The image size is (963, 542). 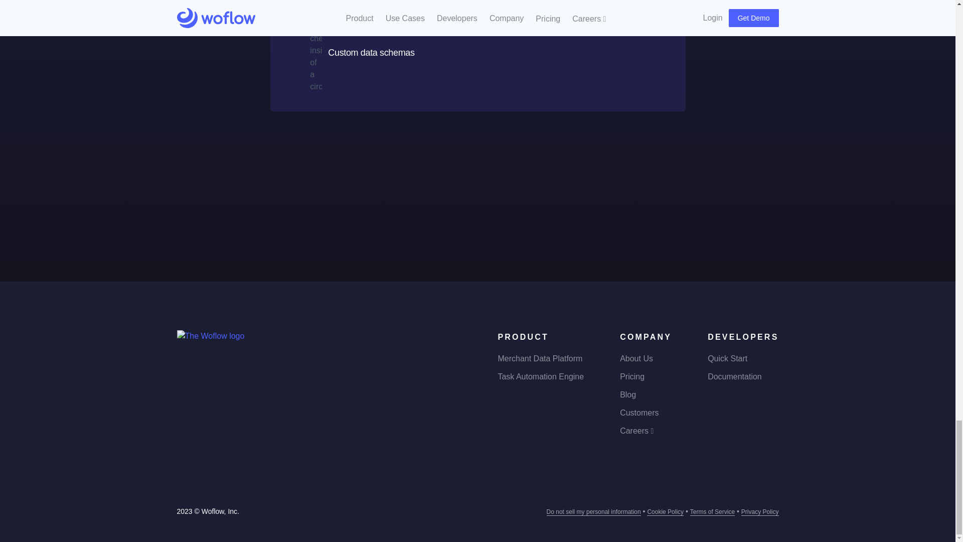 What do you see at coordinates (639, 413) in the screenshot?
I see `Customers` at bounding box center [639, 413].